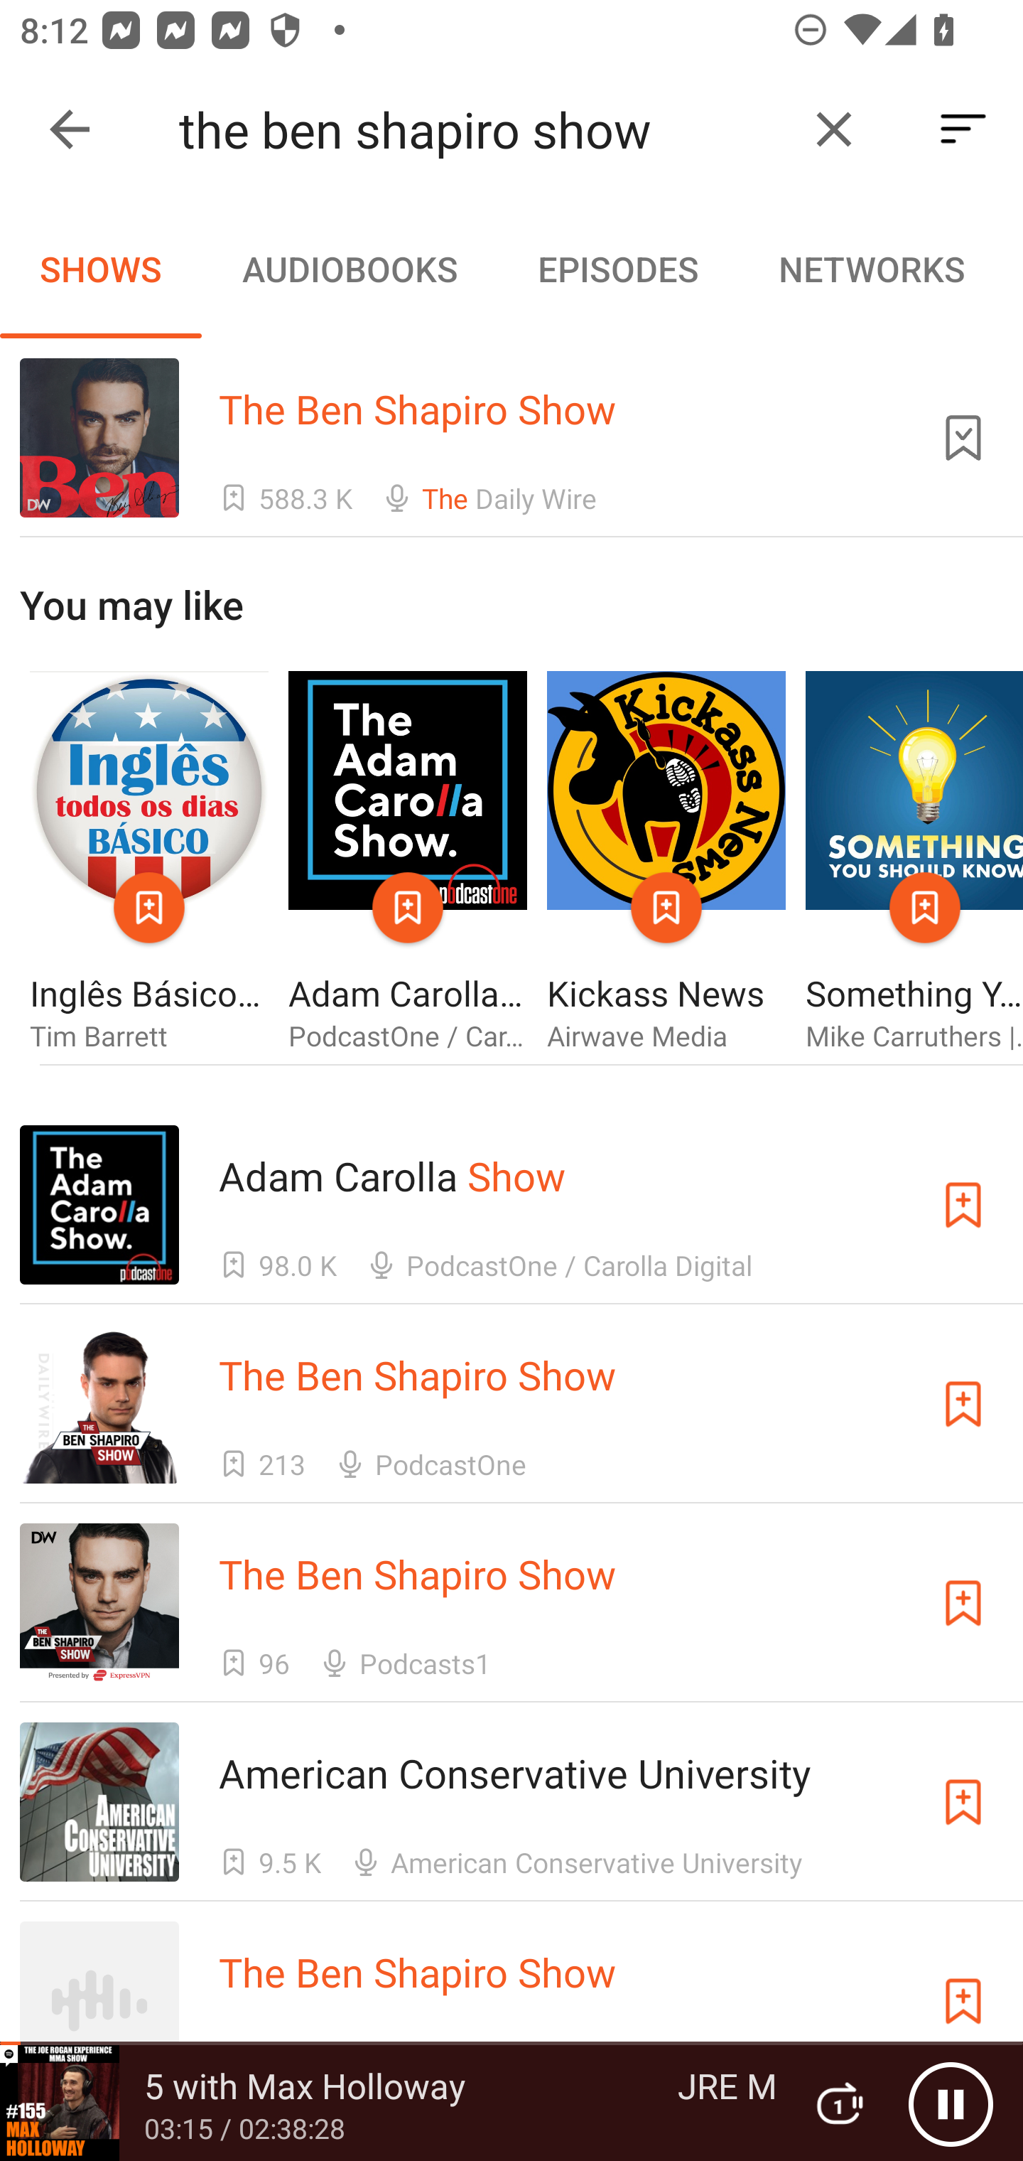 The width and height of the screenshot is (1023, 2161). Describe the element at coordinates (666, 863) in the screenshot. I see `Kickass News Airwave Media` at that location.